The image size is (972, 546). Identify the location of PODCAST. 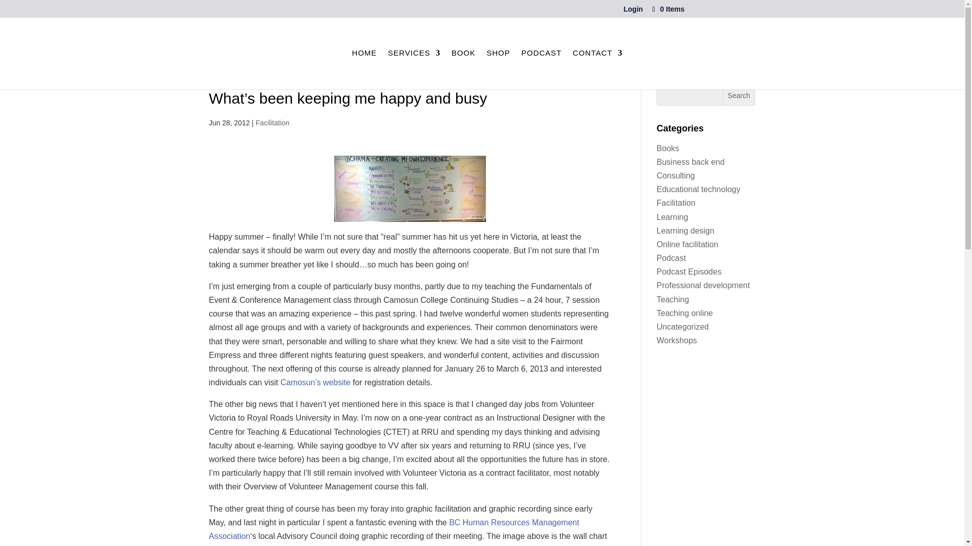
(541, 58).